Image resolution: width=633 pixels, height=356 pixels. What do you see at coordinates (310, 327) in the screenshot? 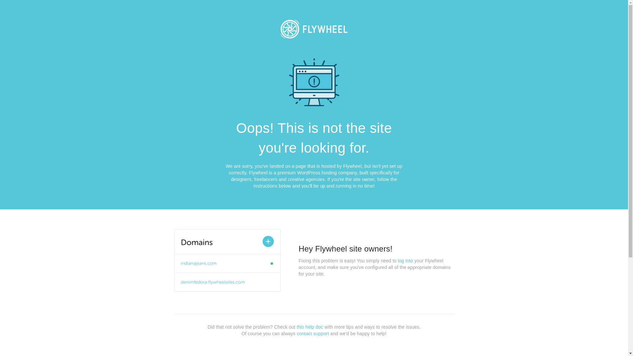
I see `this help doc` at bounding box center [310, 327].